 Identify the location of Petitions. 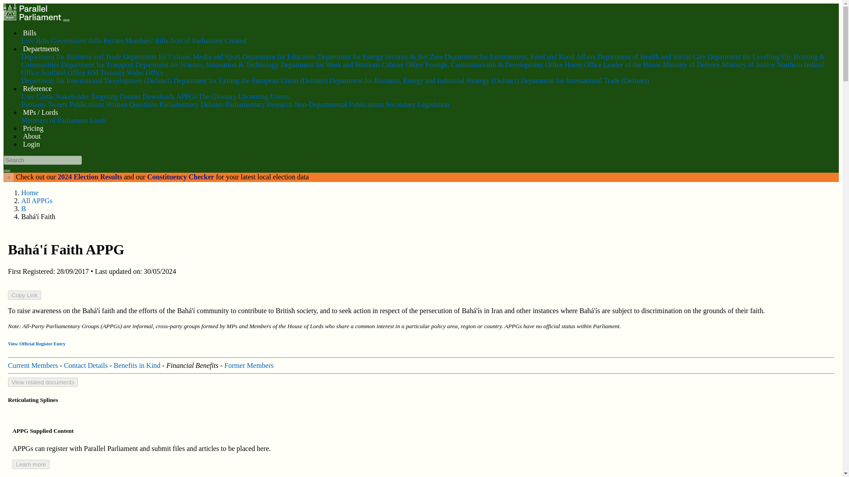
(34, 104).